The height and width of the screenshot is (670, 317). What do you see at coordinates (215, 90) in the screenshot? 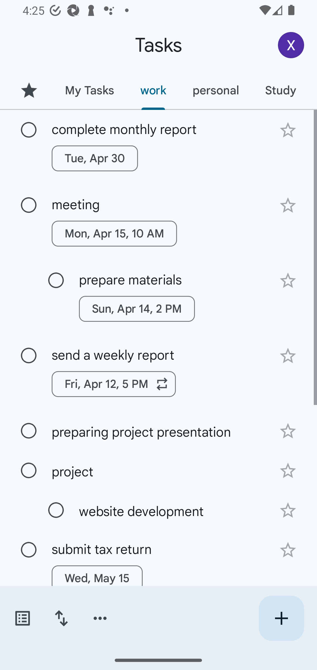
I see `personal` at bounding box center [215, 90].